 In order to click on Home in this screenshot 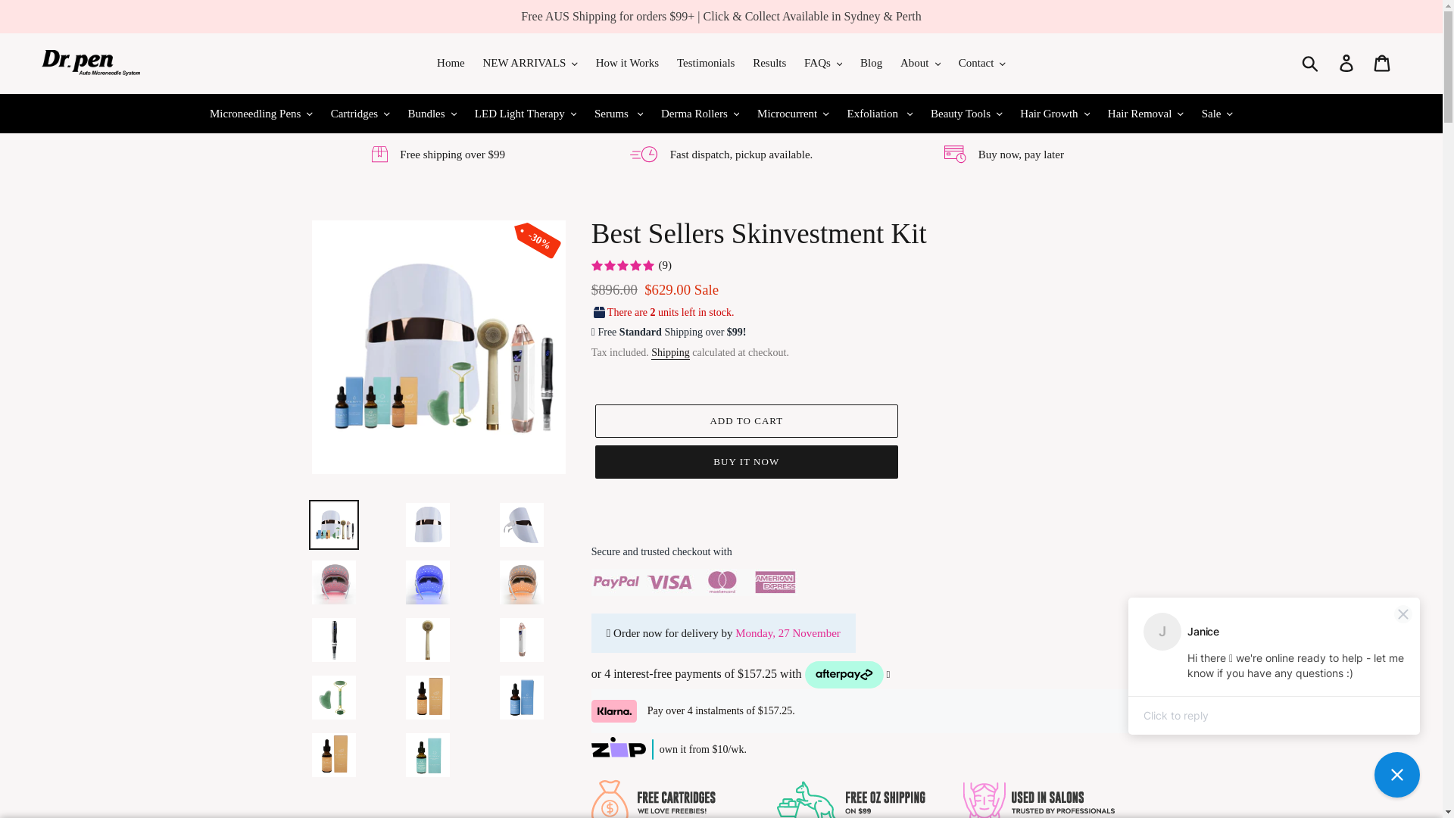, I will do `click(451, 64)`.